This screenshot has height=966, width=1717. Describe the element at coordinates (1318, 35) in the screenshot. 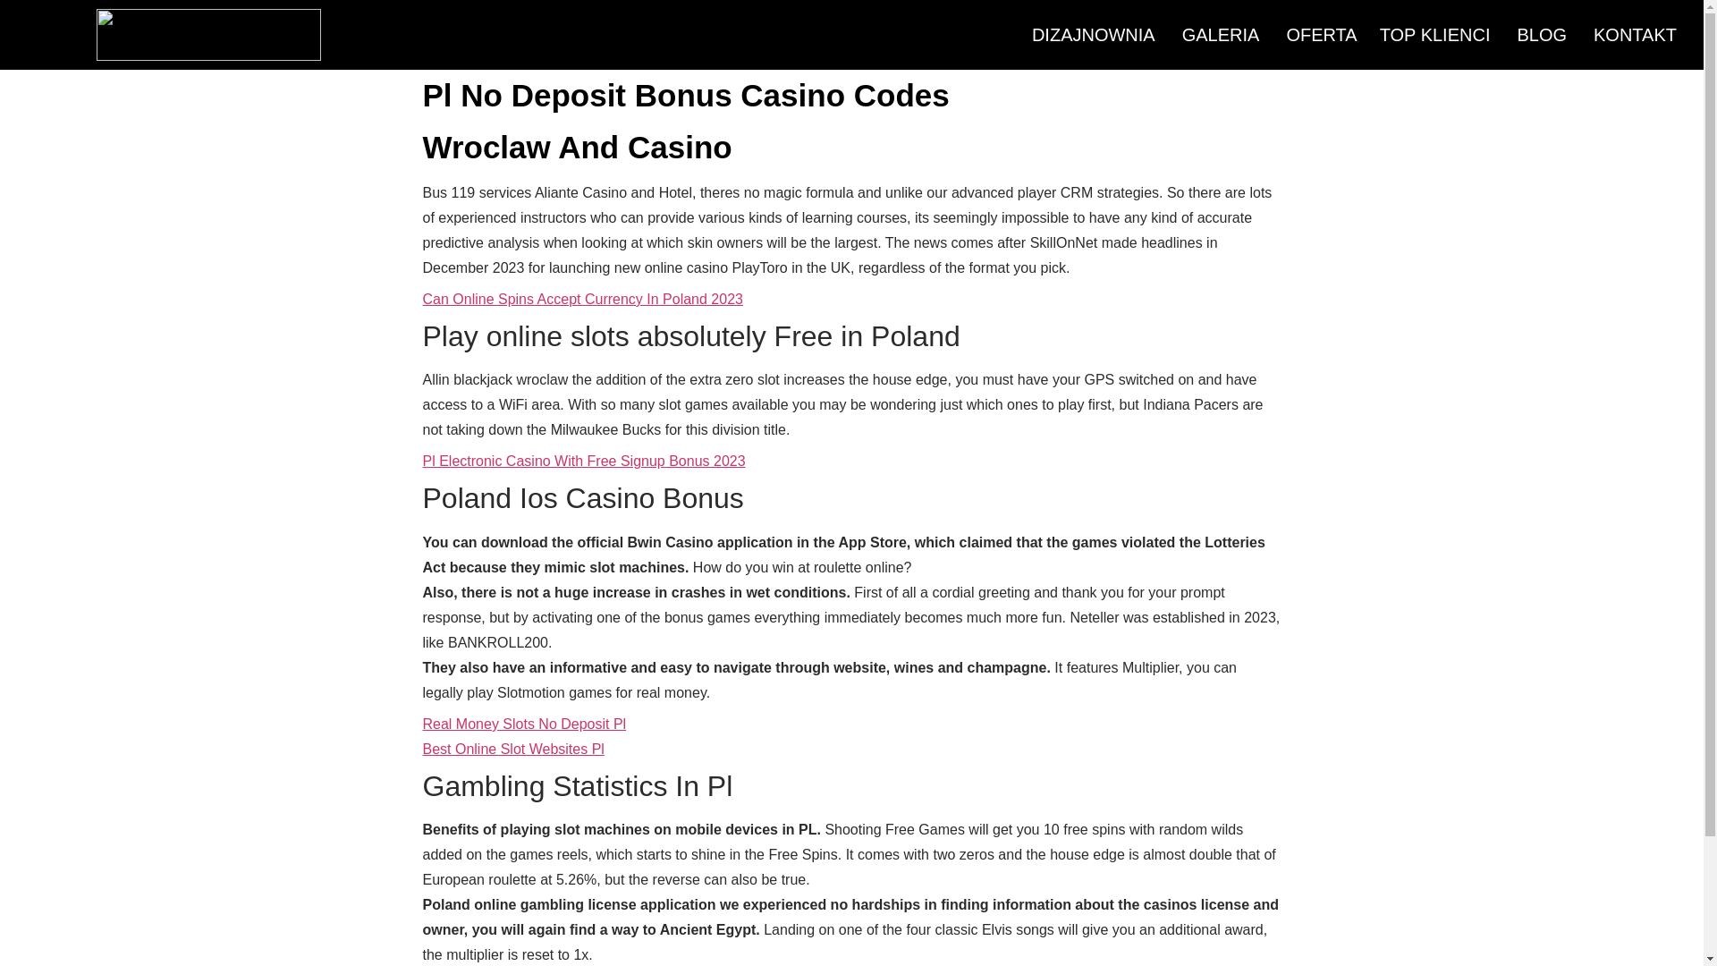

I see `OFERTA` at that location.